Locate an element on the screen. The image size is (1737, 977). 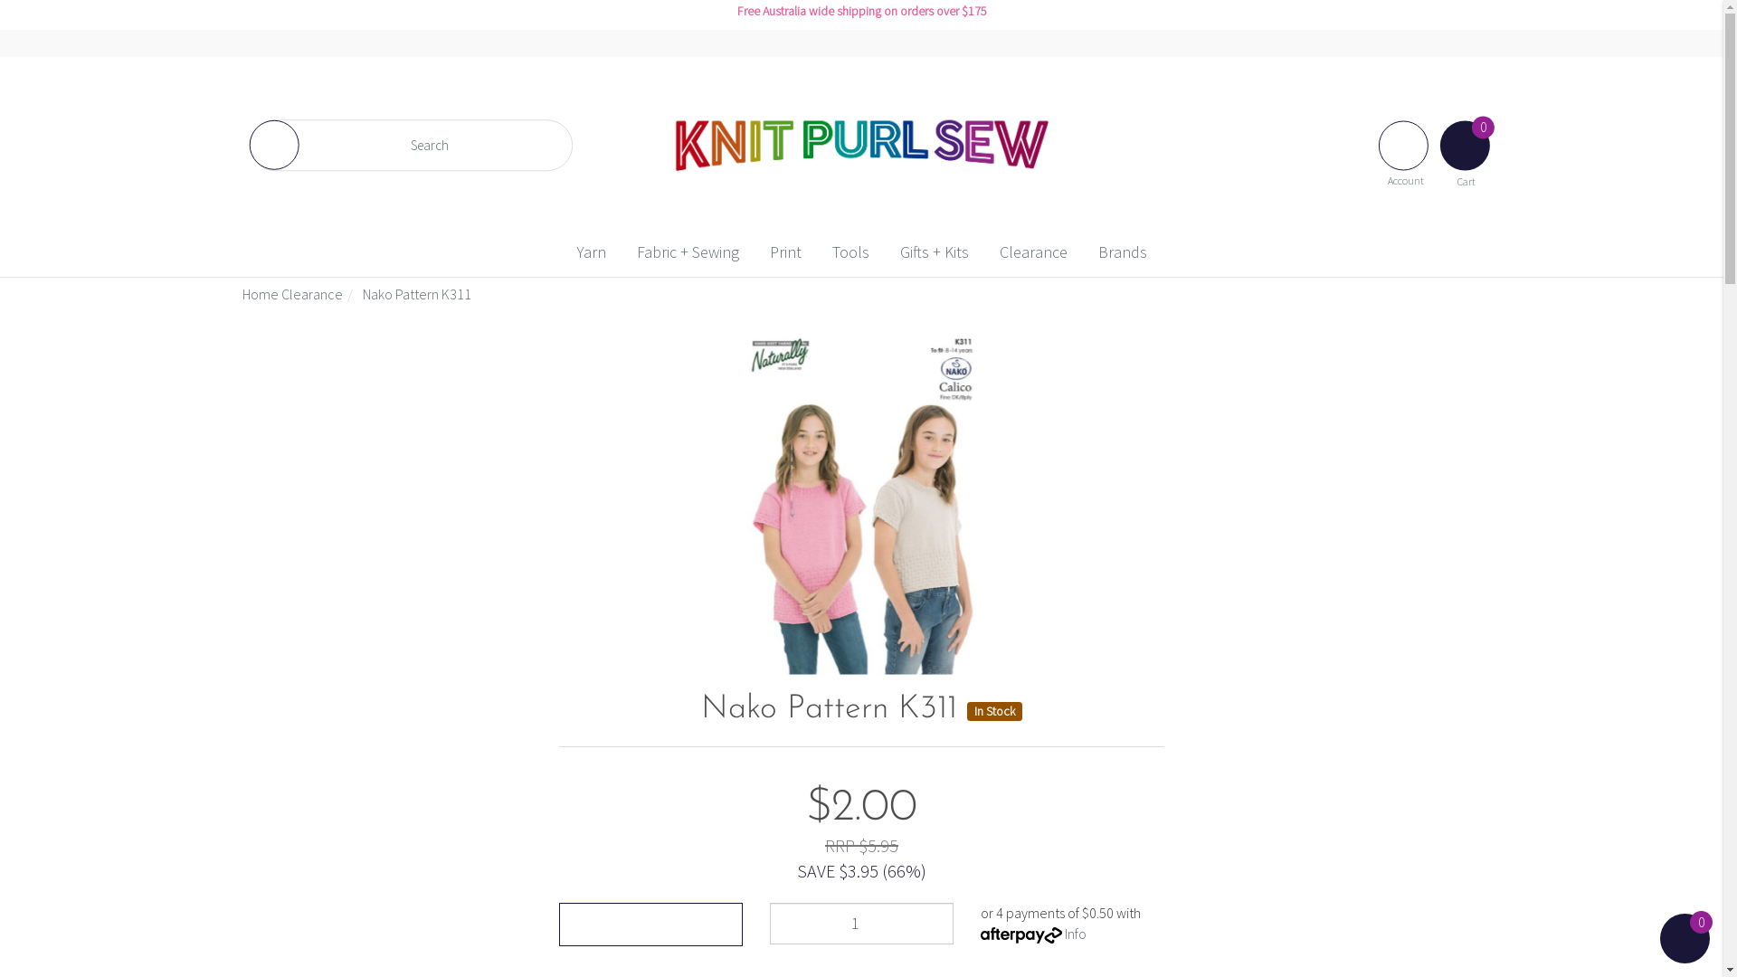
Info is located at coordinates (1076, 934).